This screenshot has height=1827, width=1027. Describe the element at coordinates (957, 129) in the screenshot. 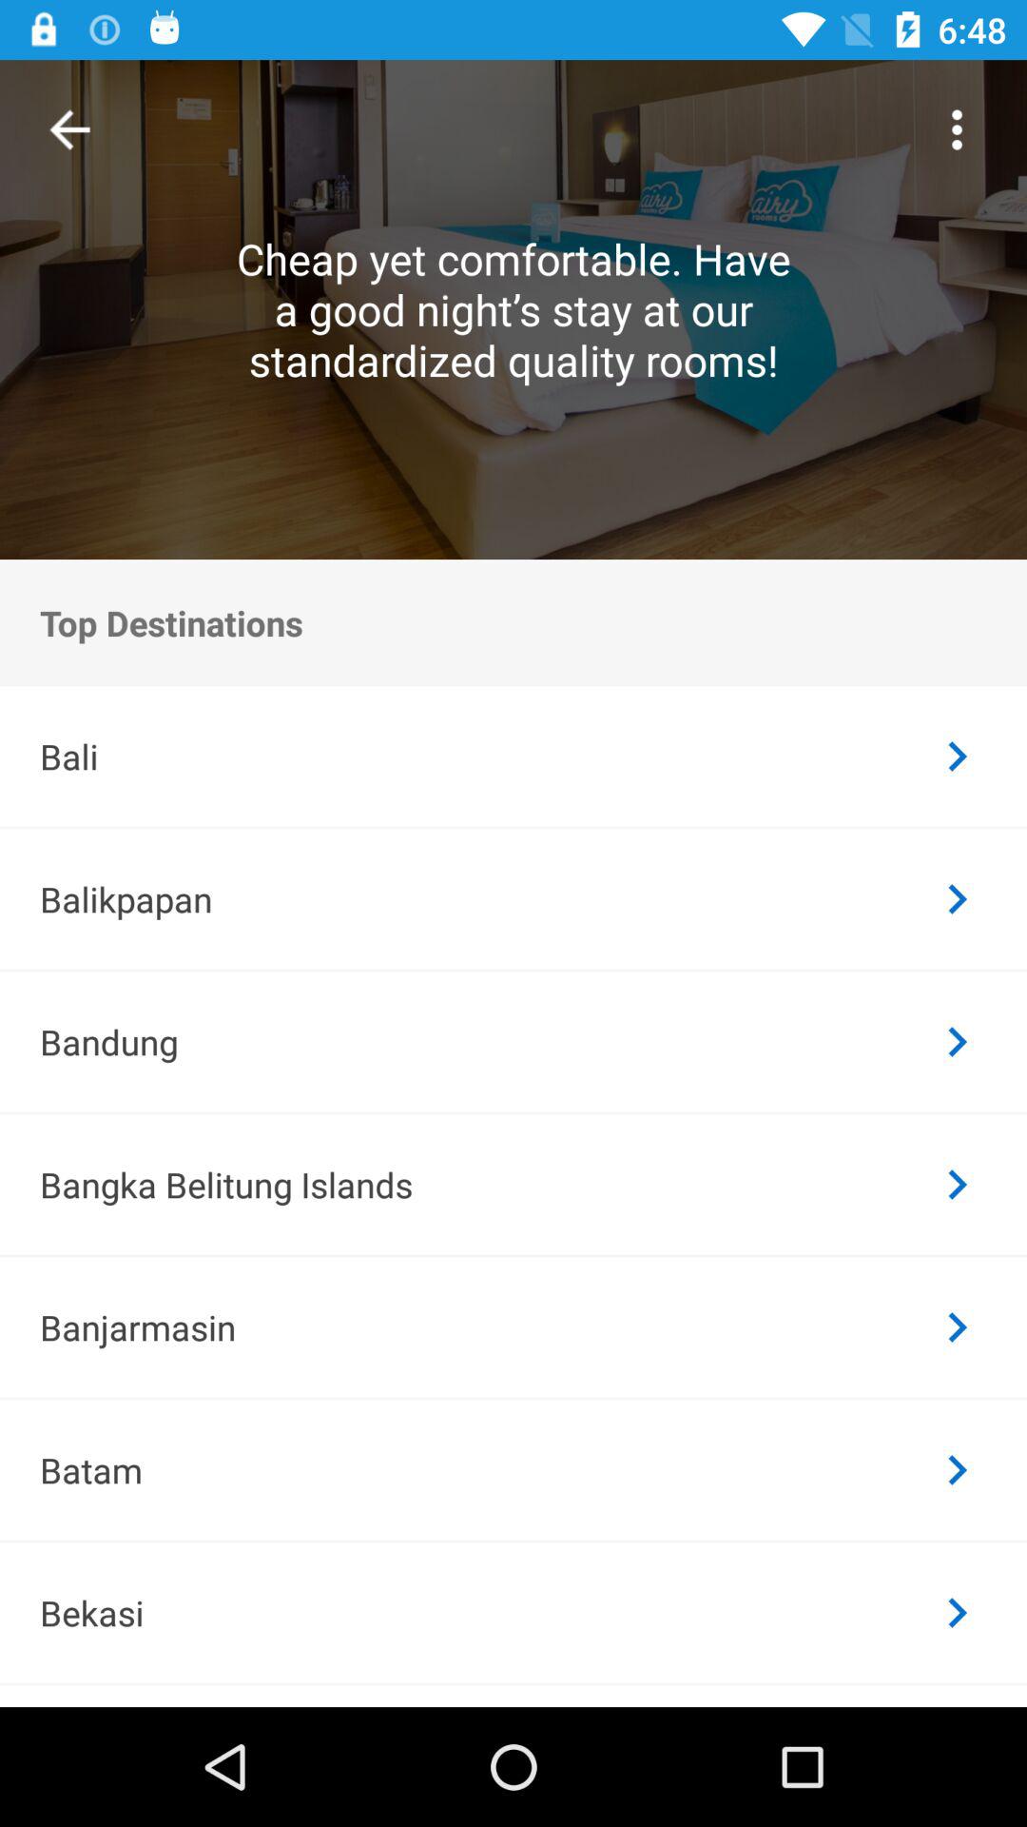

I see `launch item above the top destinations icon` at that location.